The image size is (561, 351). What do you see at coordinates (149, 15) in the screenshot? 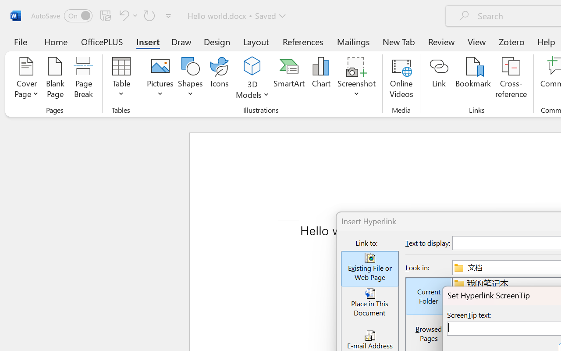
I see `Can't Repeat` at bounding box center [149, 15].